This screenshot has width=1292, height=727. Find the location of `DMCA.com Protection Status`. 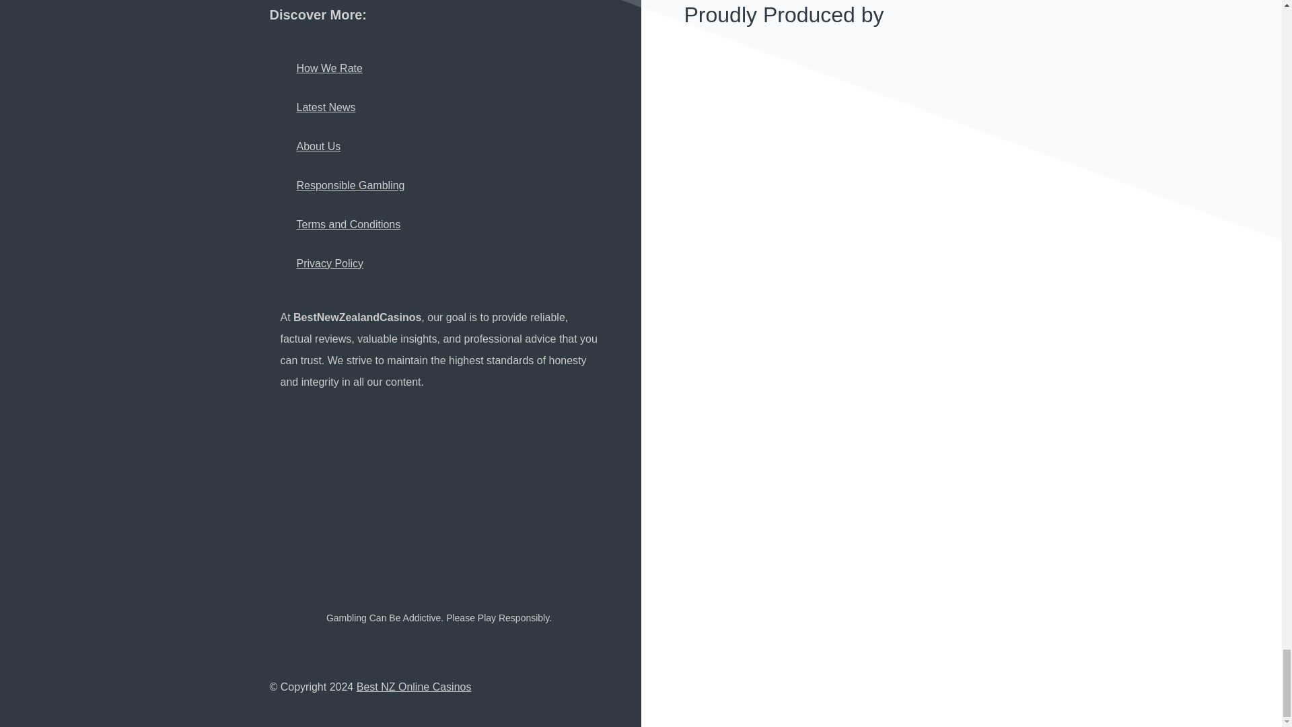

DMCA.com Protection Status is located at coordinates (429, 536).